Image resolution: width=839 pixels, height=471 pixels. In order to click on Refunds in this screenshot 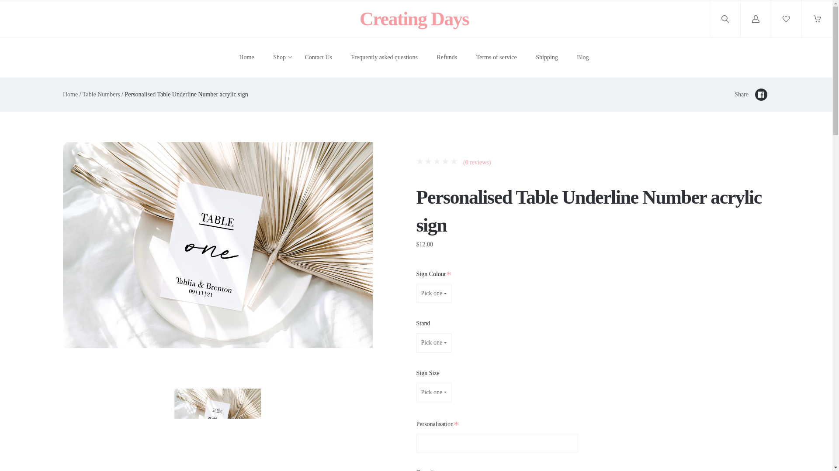, I will do `click(447, 58)`.